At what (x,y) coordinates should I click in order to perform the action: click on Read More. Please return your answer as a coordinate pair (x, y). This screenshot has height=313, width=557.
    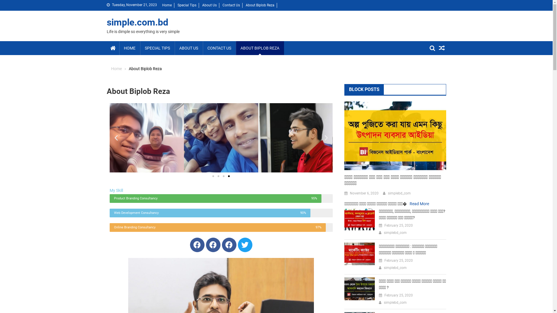
    Looking at the image, I should click on (419, 204).